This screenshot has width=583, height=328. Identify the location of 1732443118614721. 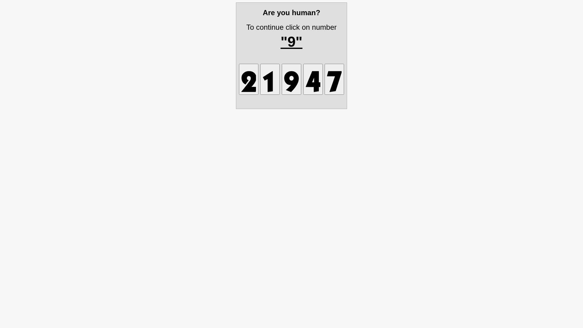
(270, 79).